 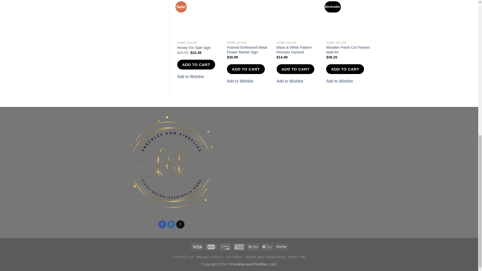 What do you see at coordinates (171, 224) in the screenshot?
I see `Follow on Instagram` at bounding box center [171, 224].